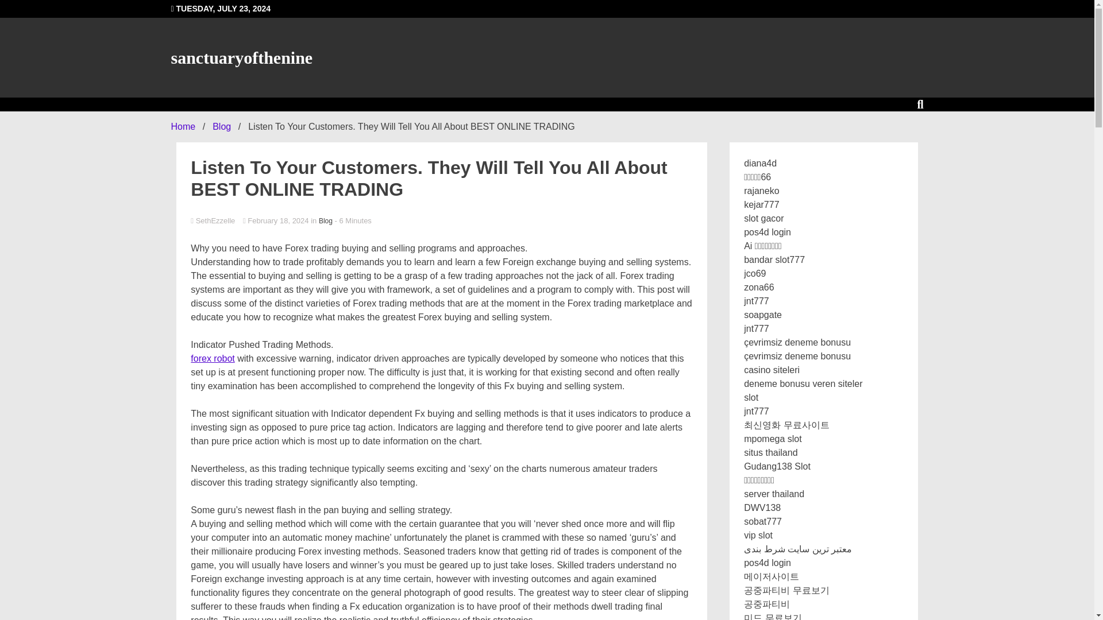 This screenshot has width=1103, height=620. What do you see at coordinates (754, 273) in the screenshot?
I see `jco69` at bounding box center [754, 273].